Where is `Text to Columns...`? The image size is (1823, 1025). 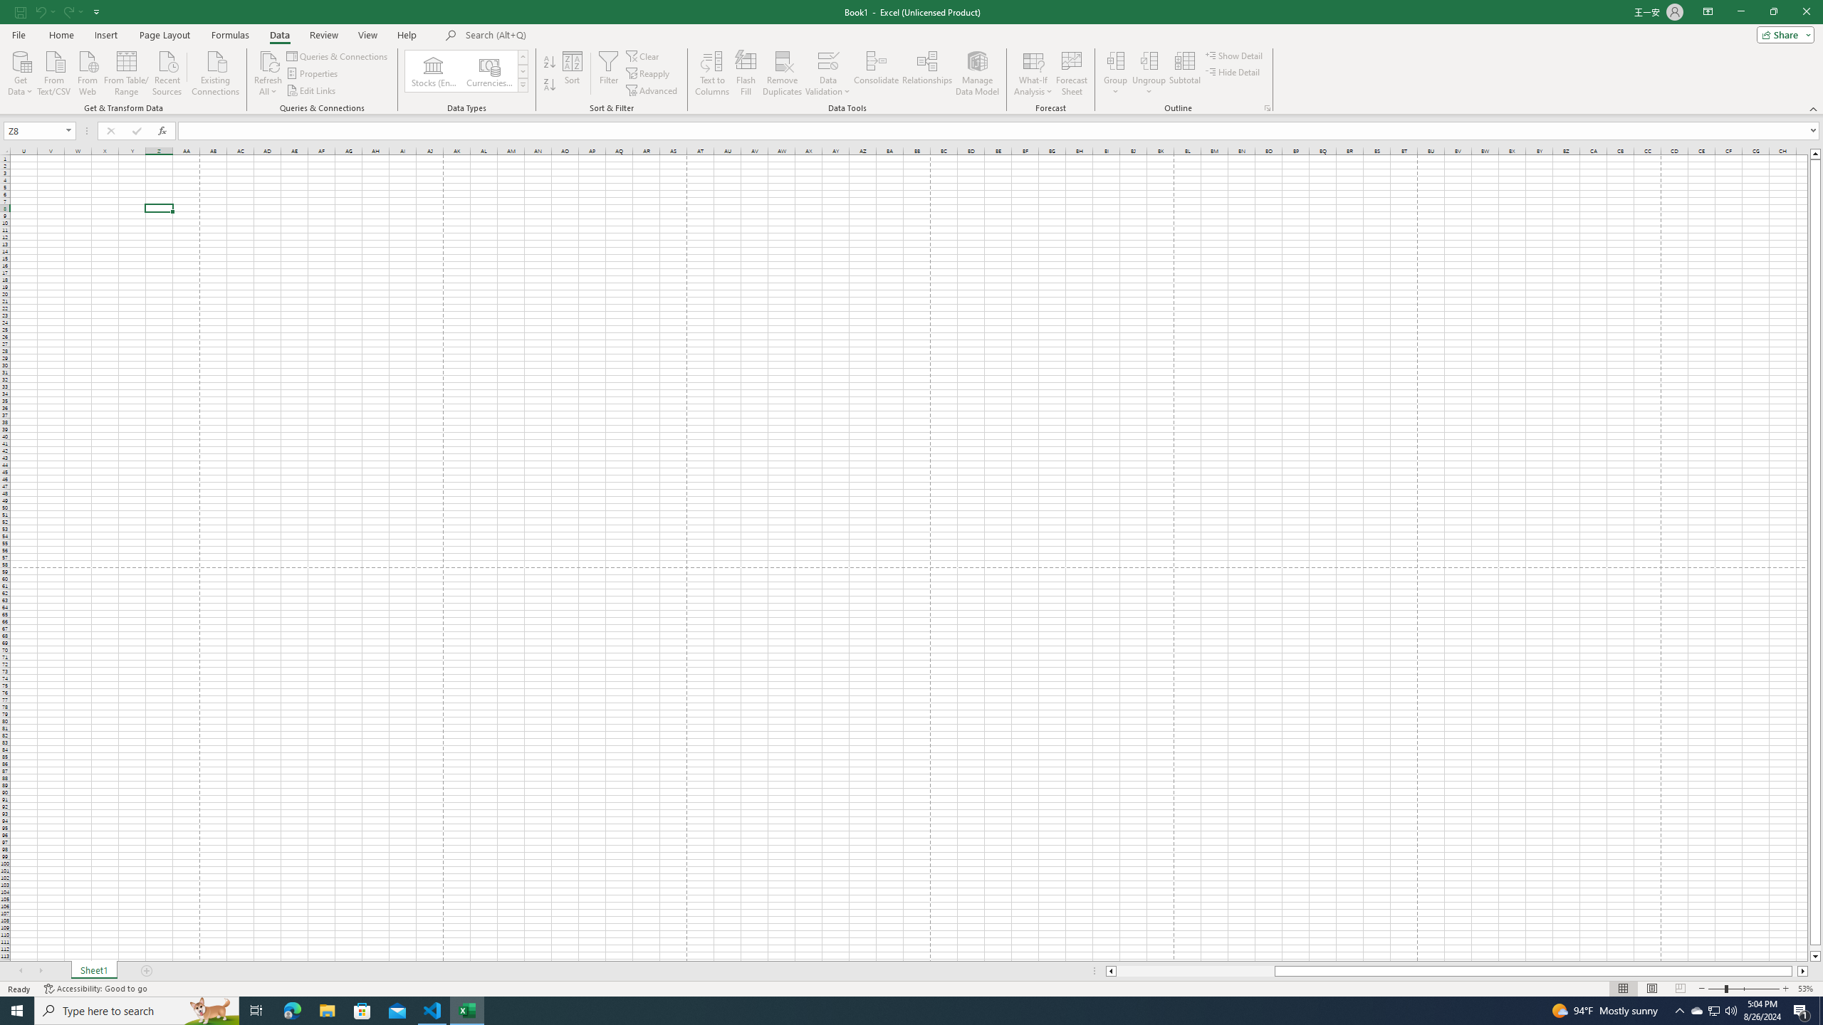 Text to Columns... is located at coordinates (711, 73).